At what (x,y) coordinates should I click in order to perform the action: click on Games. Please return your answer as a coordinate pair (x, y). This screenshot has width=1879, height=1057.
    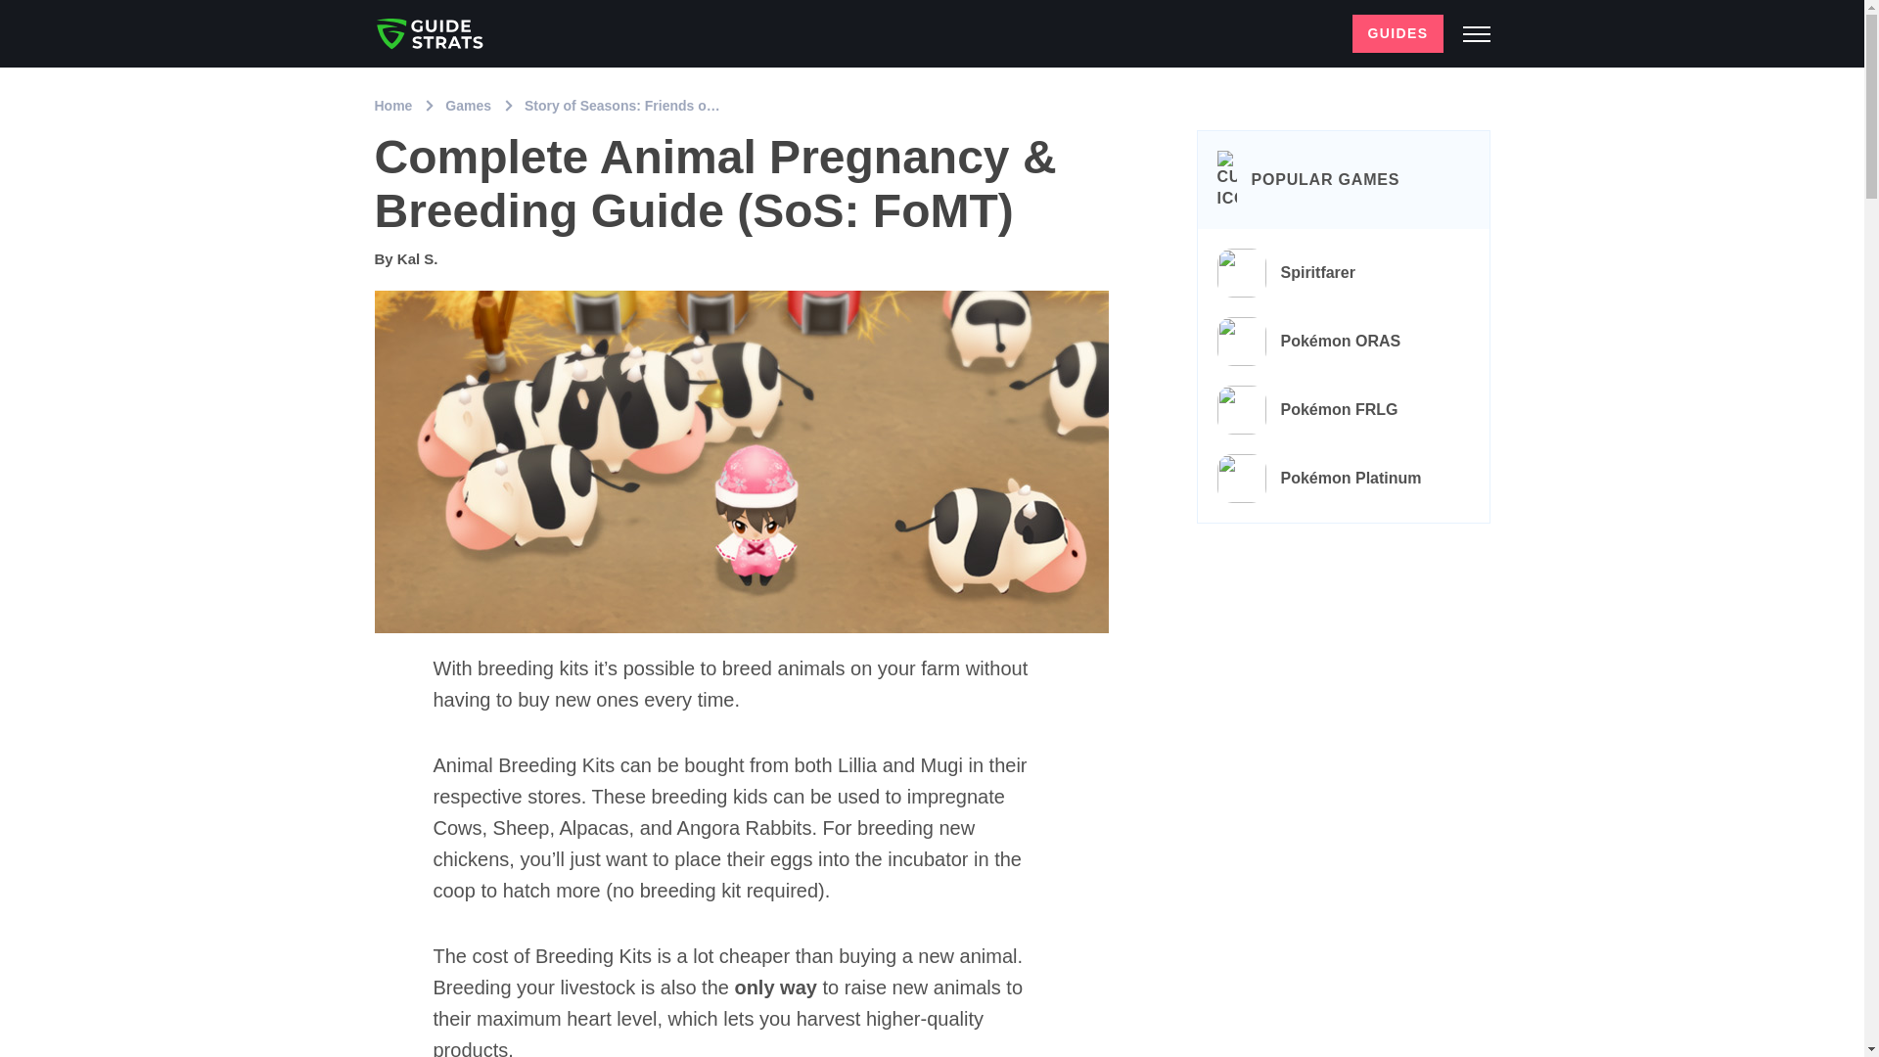
    Looking at the image, I should click on (470, 106).